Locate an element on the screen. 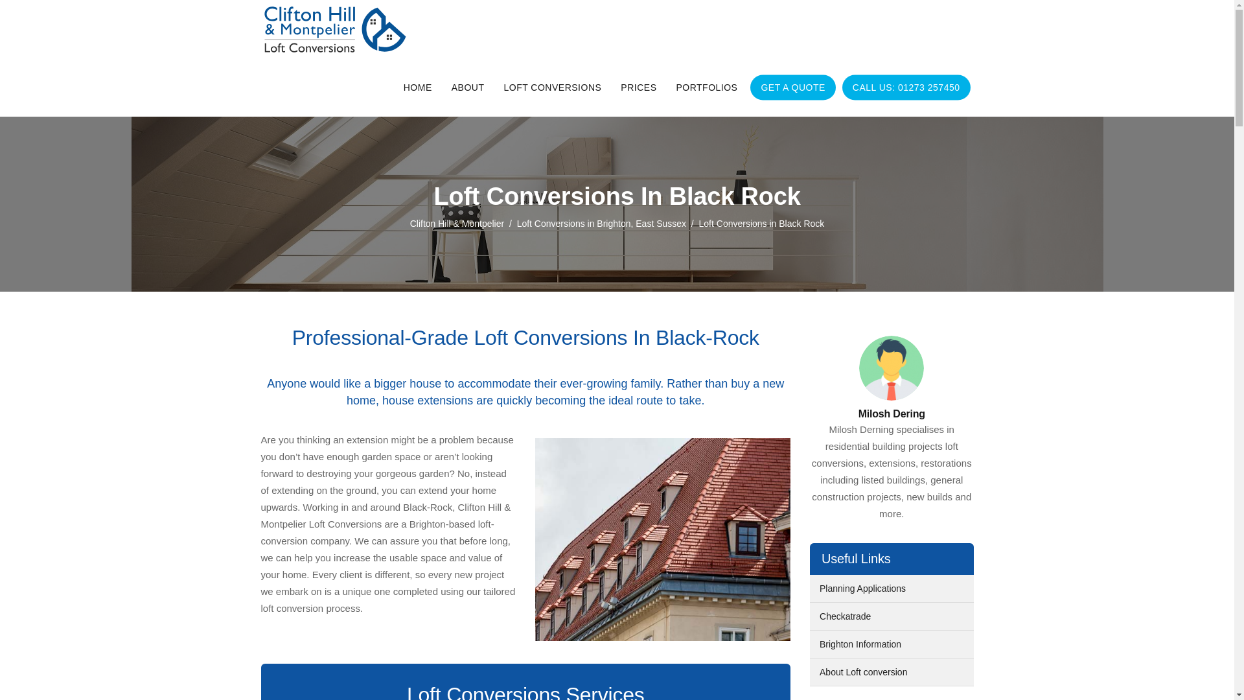  Loft Conversions in Brighton, East Sussex is located at coordinates (601, 223).